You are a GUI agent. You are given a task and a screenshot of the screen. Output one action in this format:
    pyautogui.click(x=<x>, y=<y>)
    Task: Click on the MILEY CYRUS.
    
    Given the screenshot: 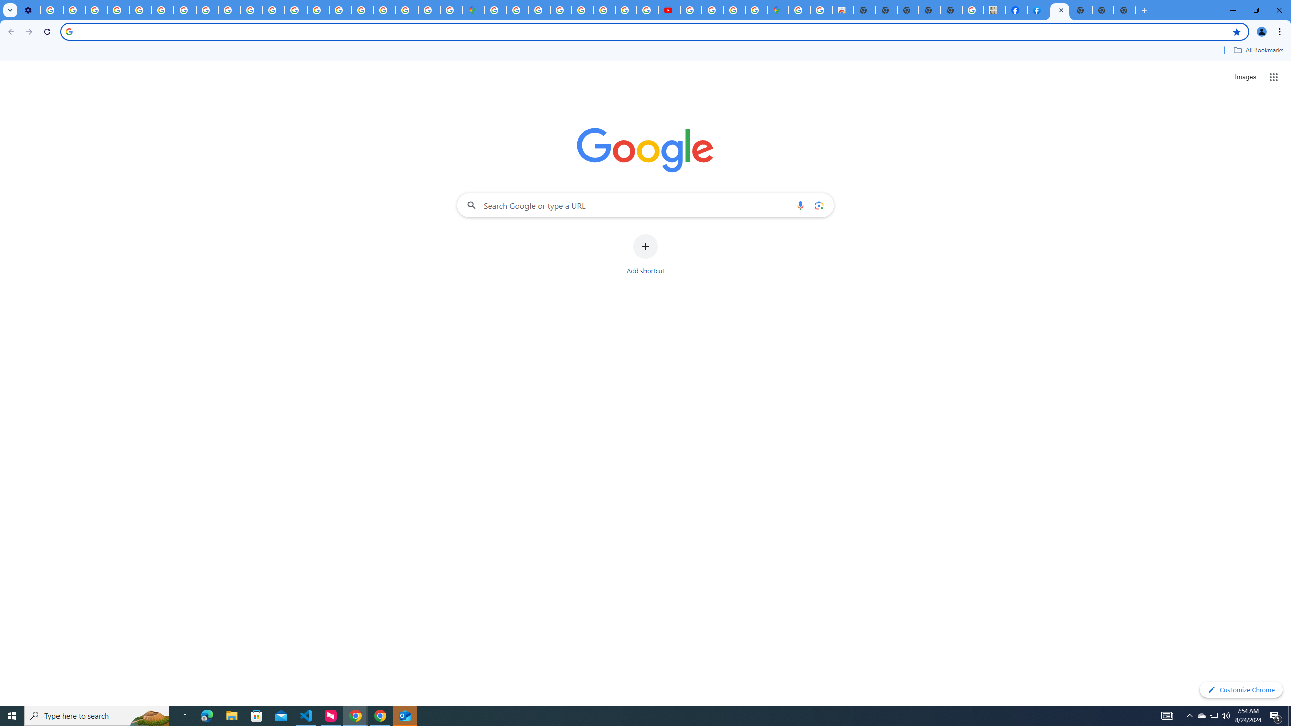 What is the action you would take?
    pyautogui.click(x=994, y=10)
    